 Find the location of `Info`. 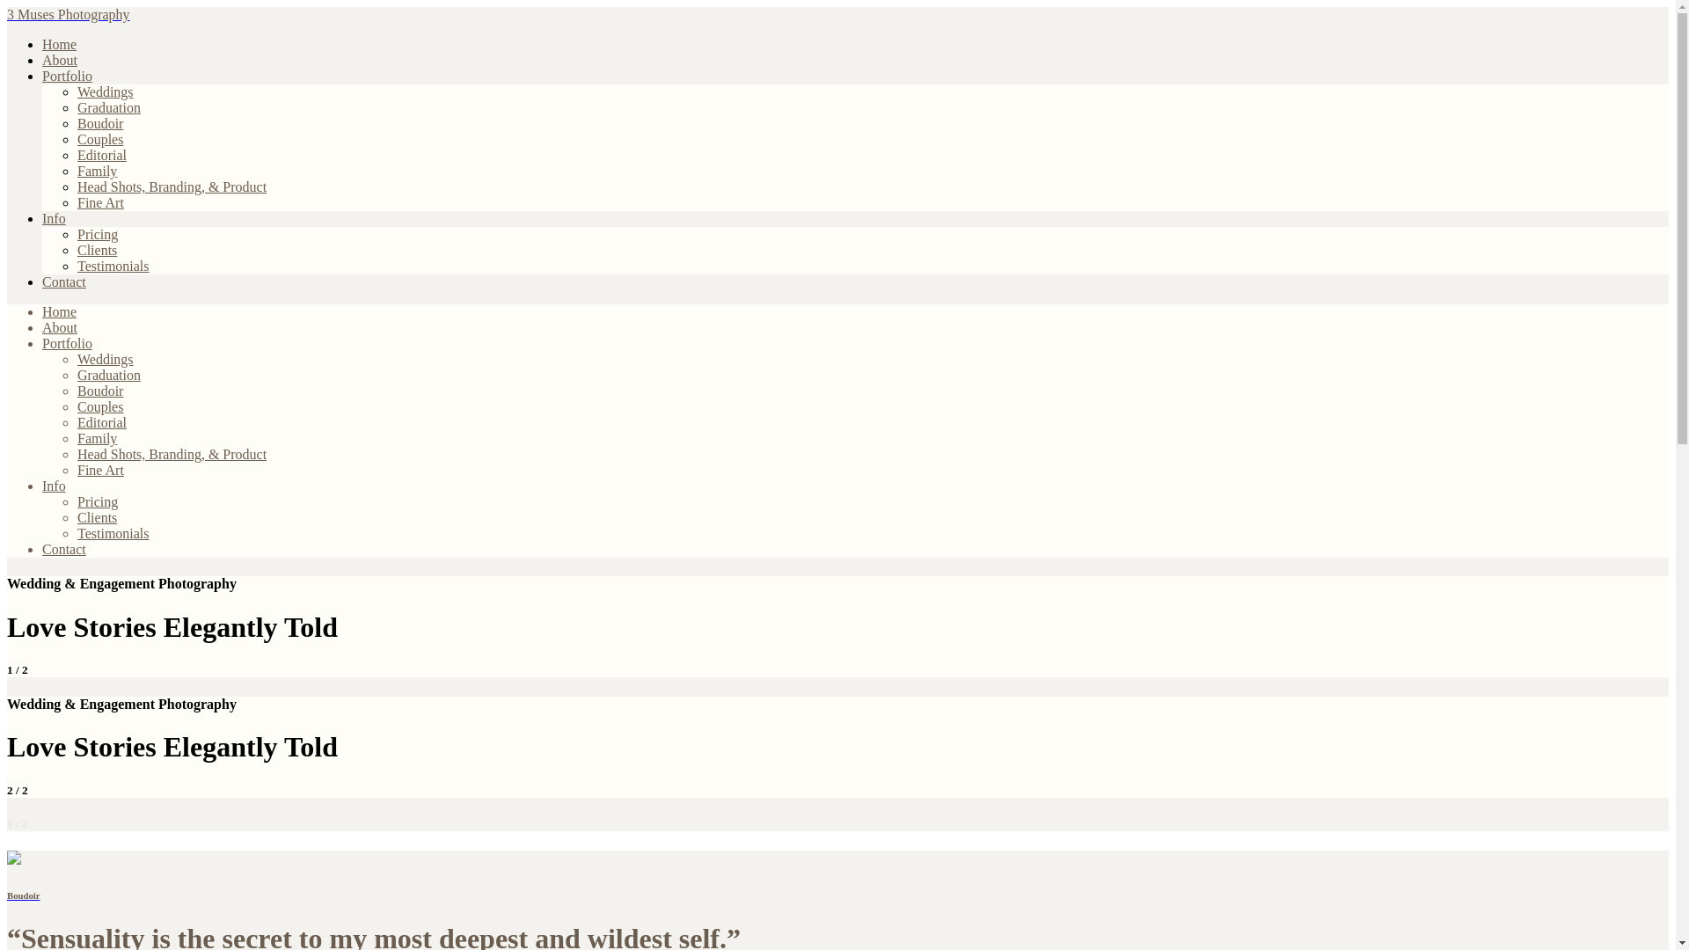

Info is located at coordinates (55, 486).